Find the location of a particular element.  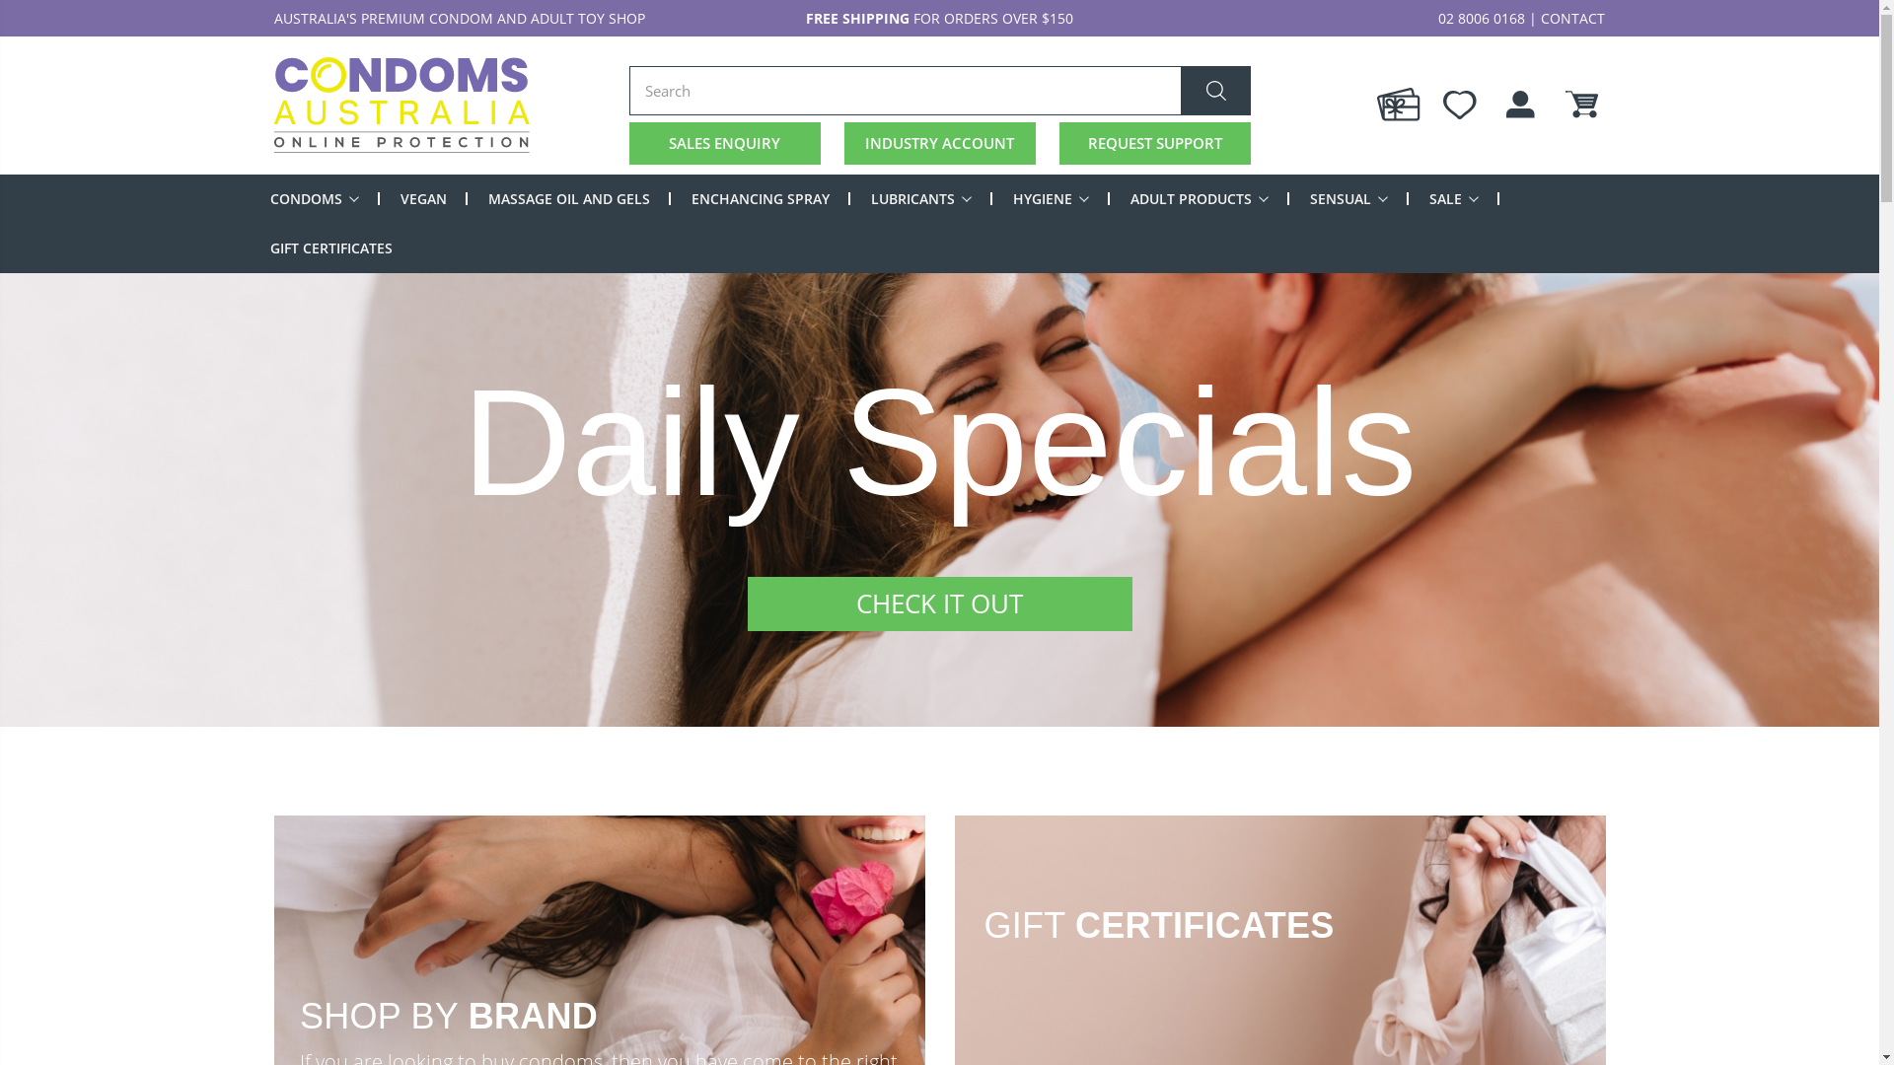

GIFT CERTIFICATES is located at coordinates (331, 248).